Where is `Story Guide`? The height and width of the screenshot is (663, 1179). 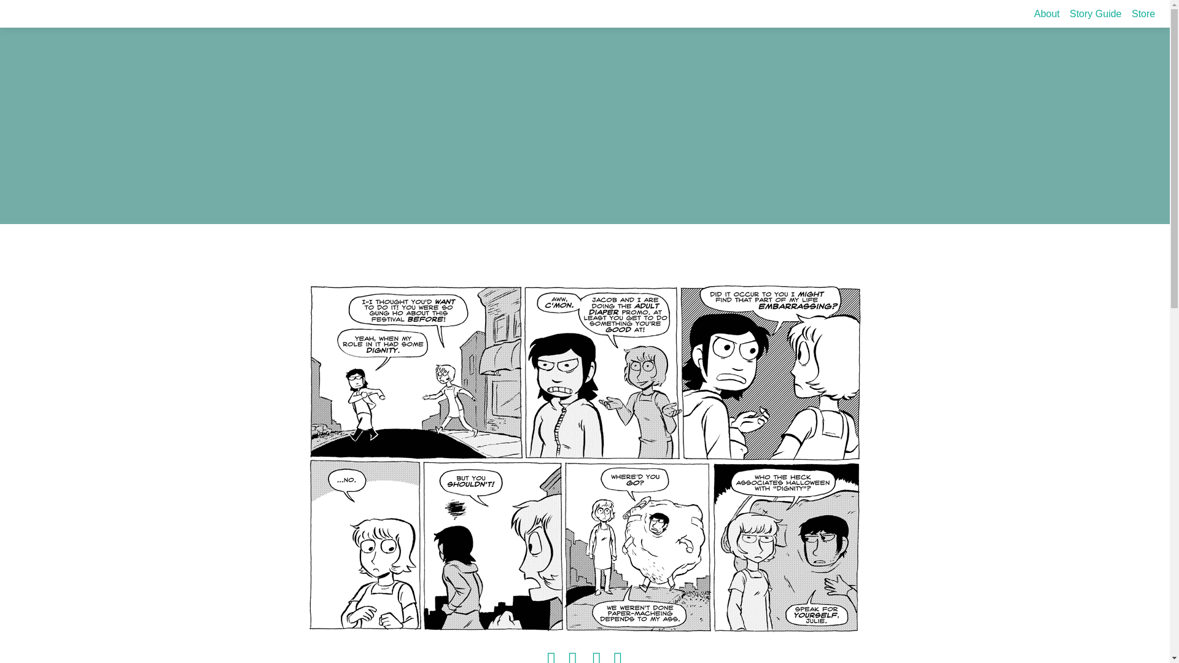 Story Guide is located at coordinates (1095, 14).